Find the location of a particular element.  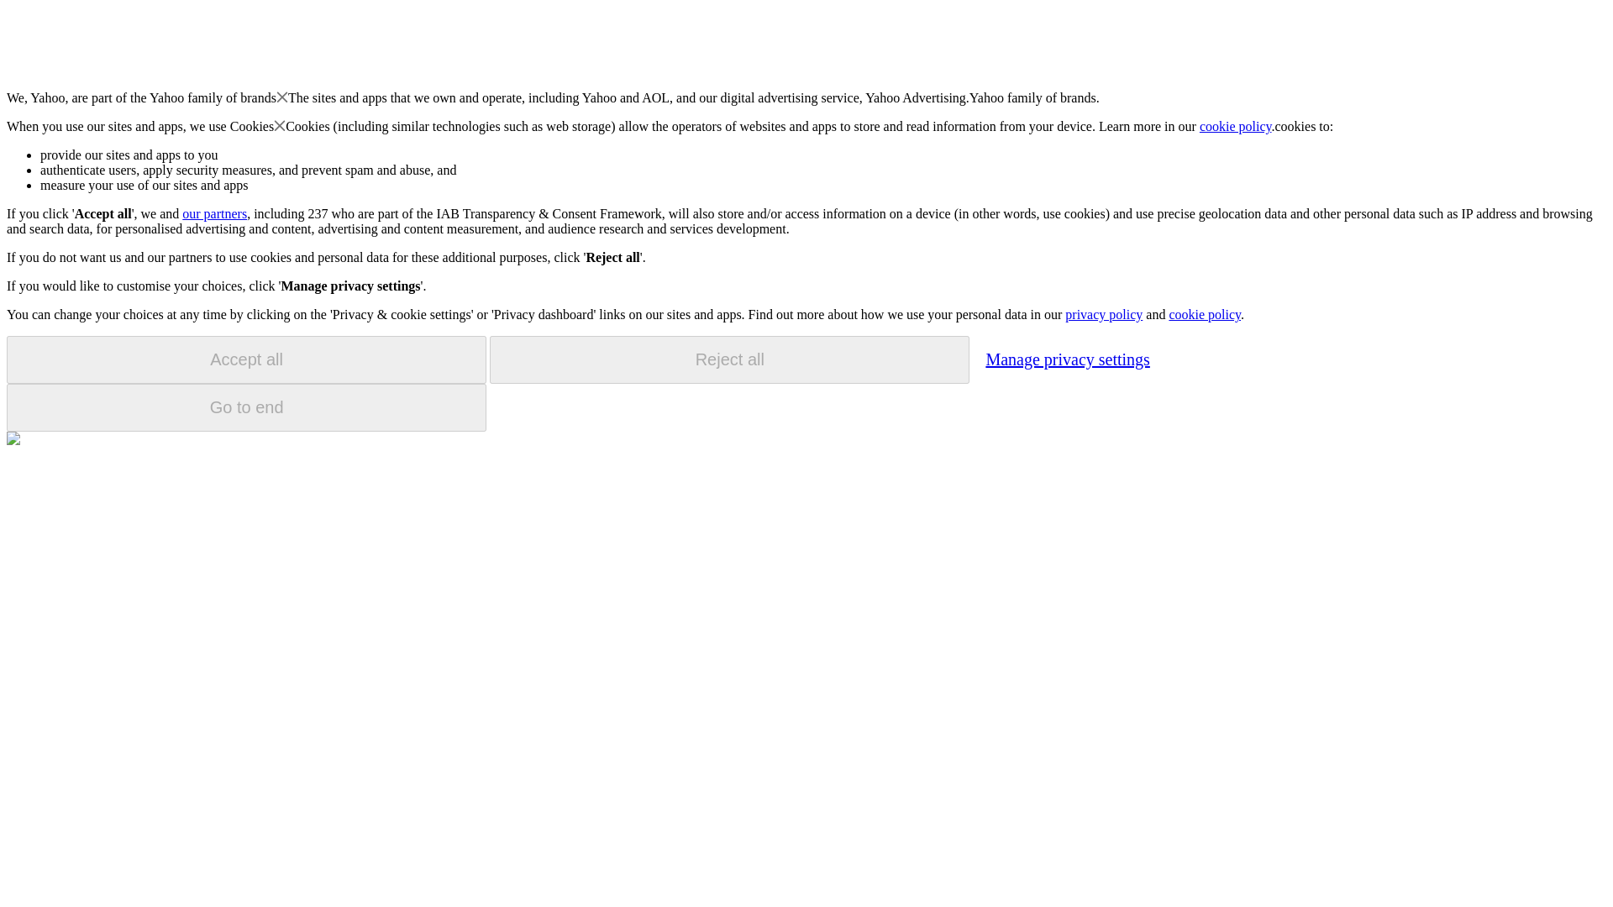

cookie policy is located at coordinates (1236, 126).